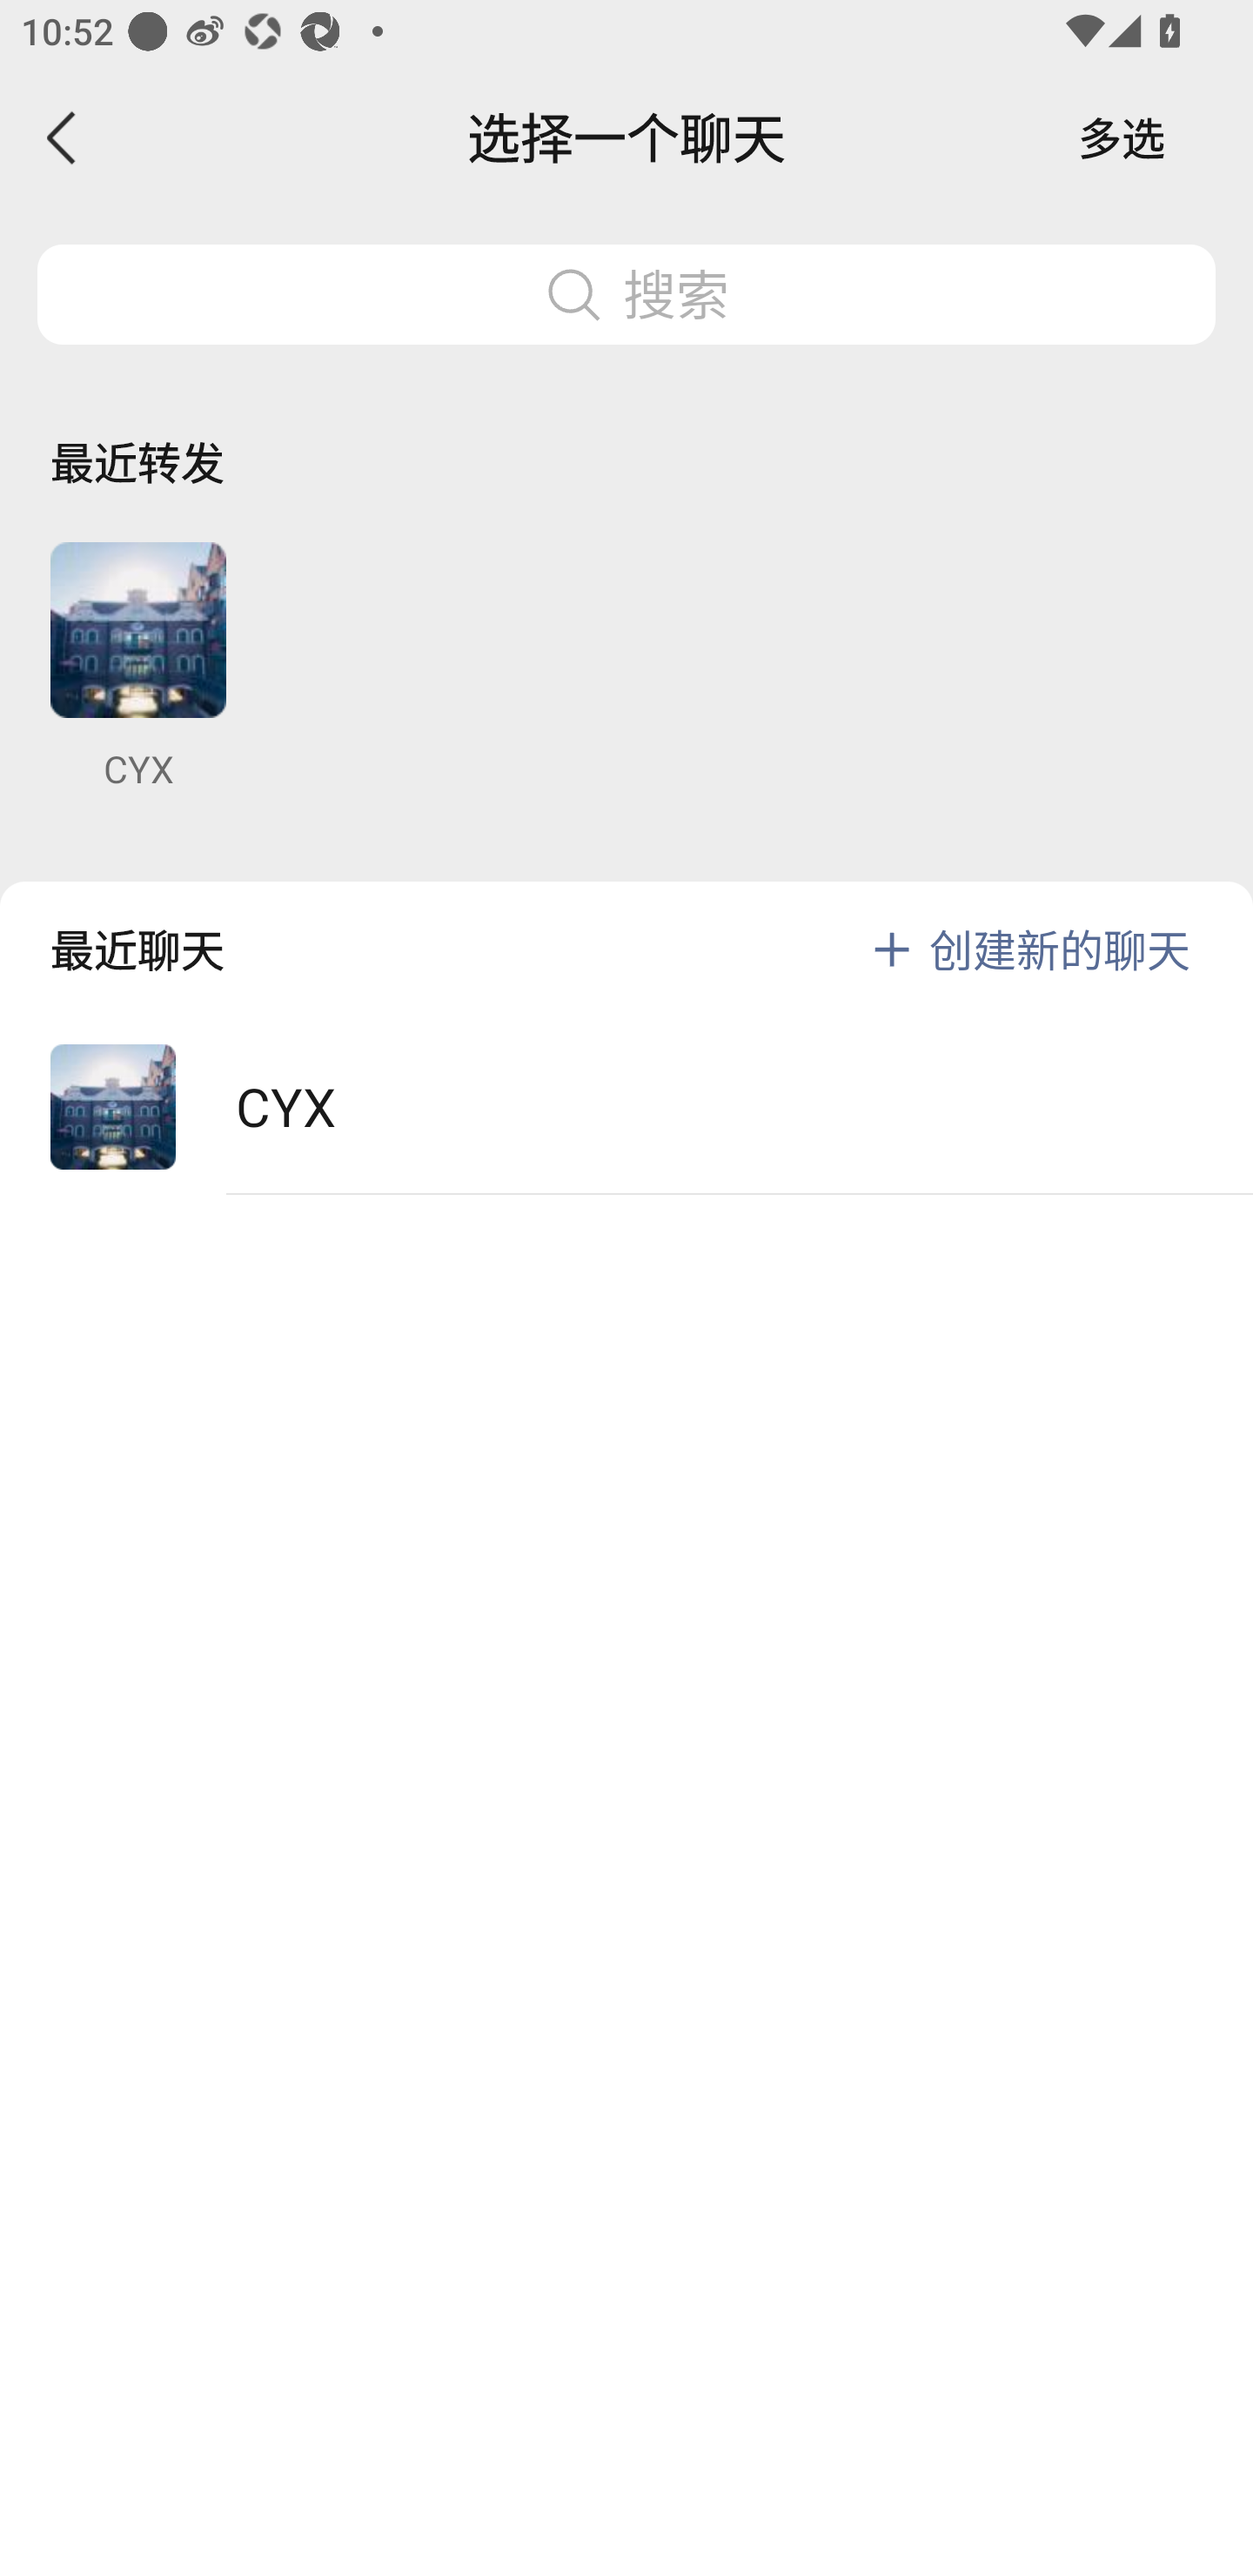  I want to click on 创建新的聊天, so click(1060, 949).